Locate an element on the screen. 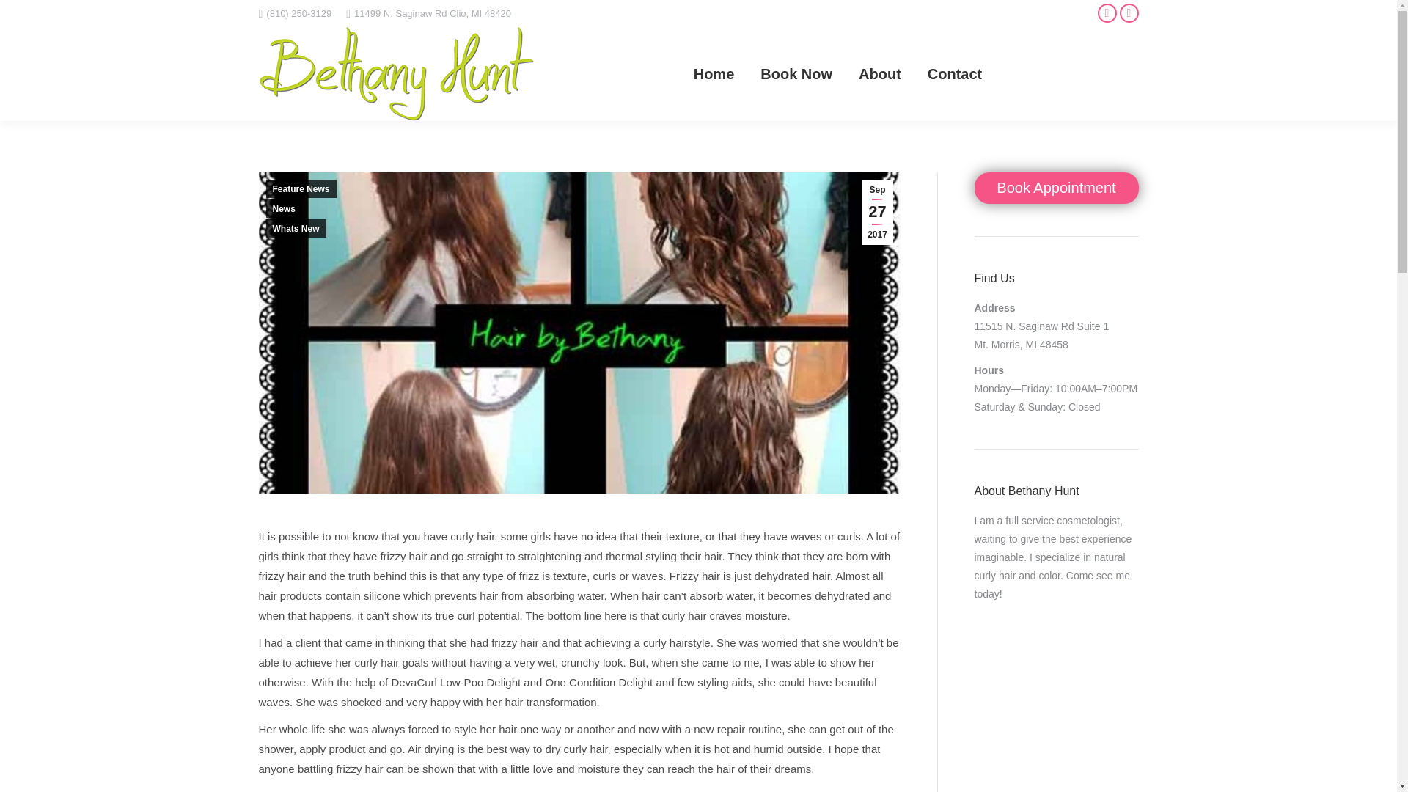 This screenshot has height=792, width=1408. Facebook is located at coordinates (1106, 13).